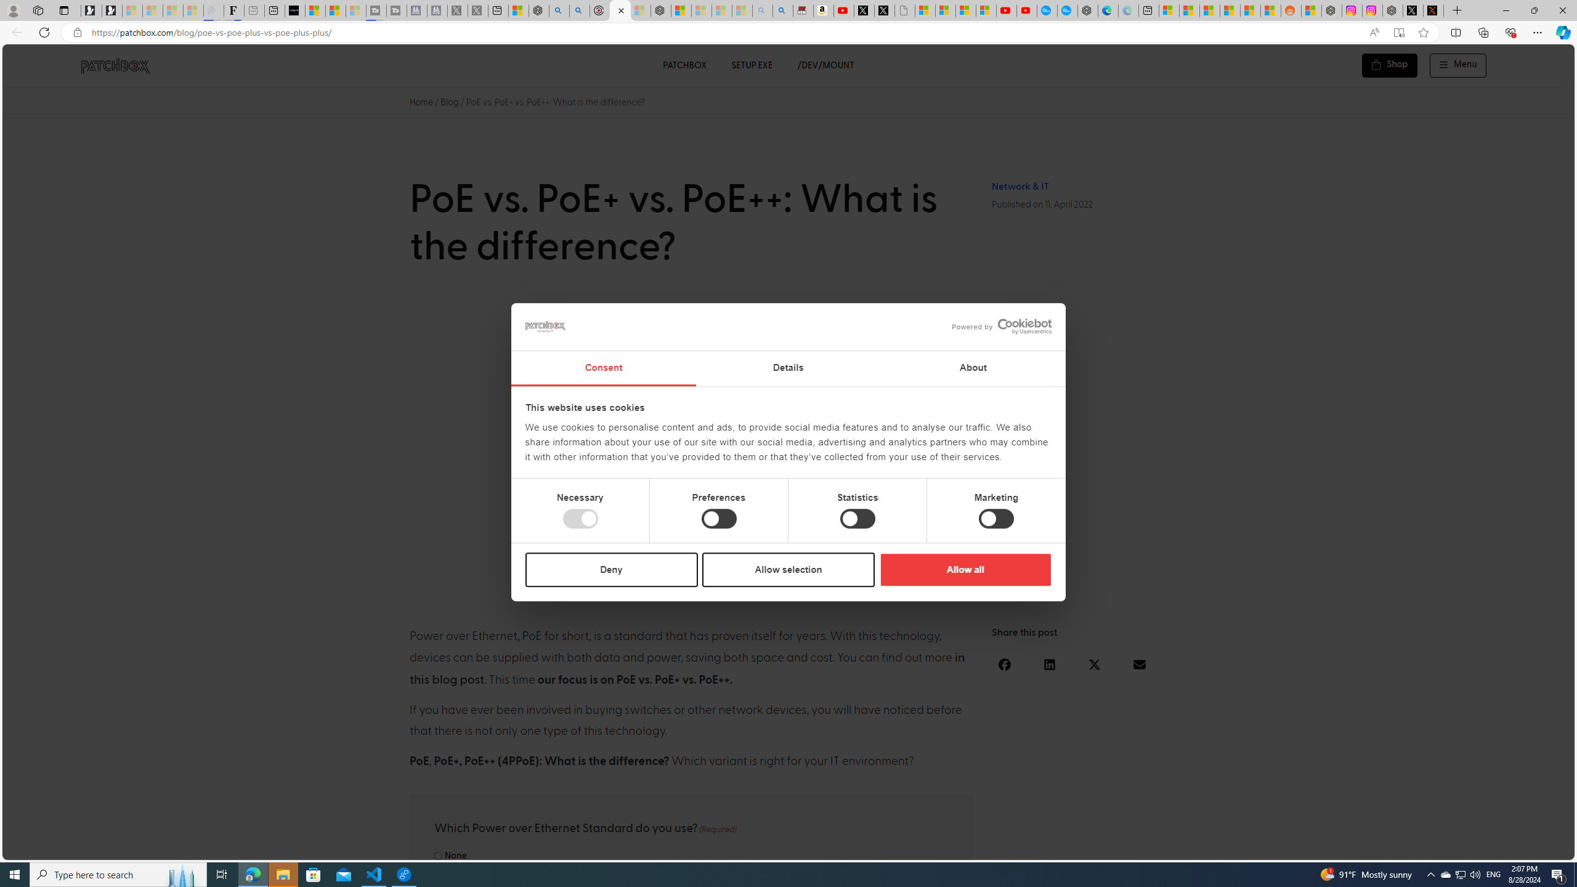  What do you see at coordinates (123, 65) in the screenshot?
I see `PATCHBOX Simplify IT` at bounding box center [123, 65].